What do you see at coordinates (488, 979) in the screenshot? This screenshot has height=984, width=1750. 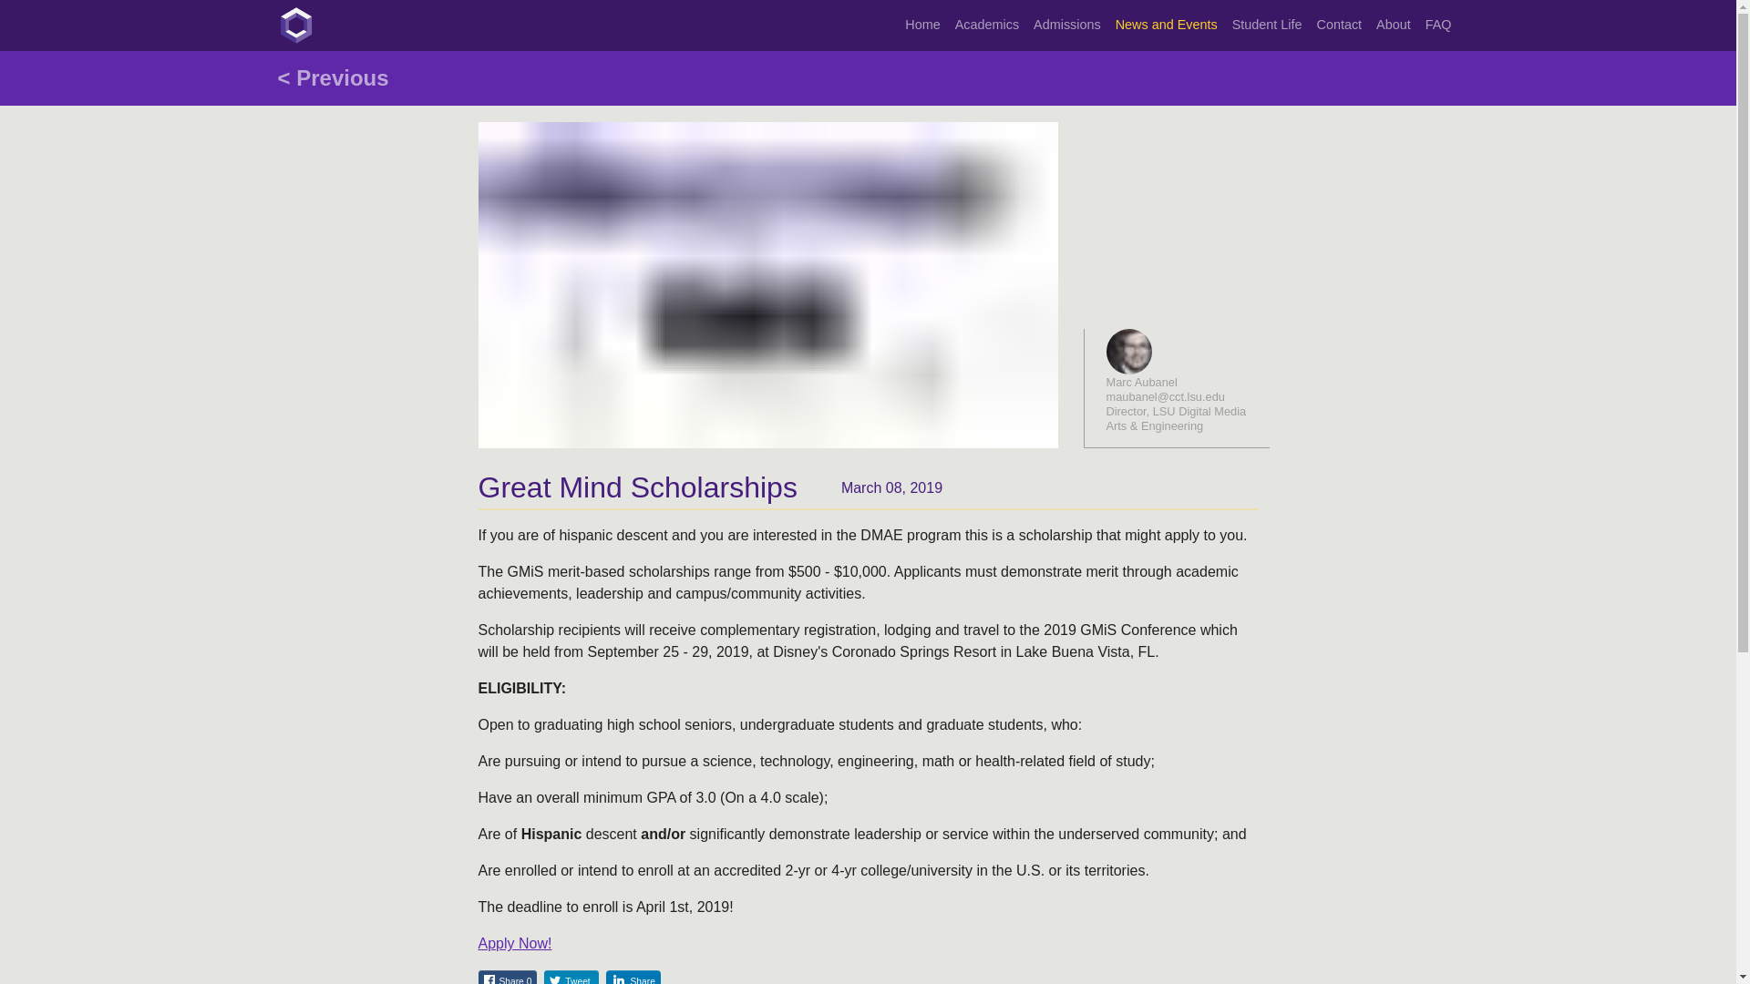 I see `lsu dmae facebook link icon` at bounding box center [488, 979].